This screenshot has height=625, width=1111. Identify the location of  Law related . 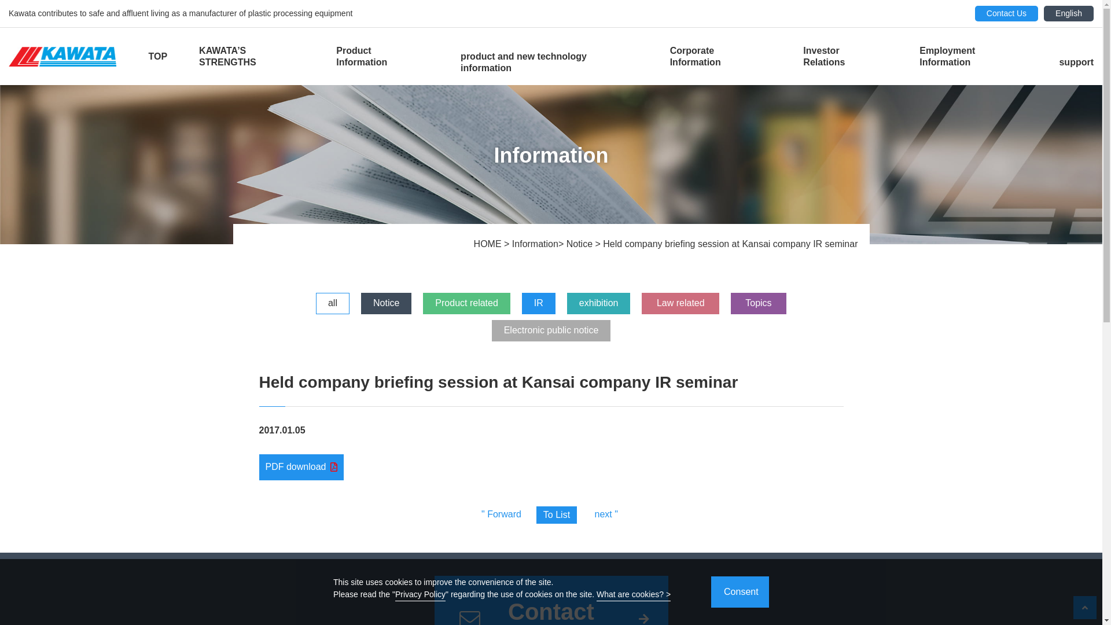
(680, 303).